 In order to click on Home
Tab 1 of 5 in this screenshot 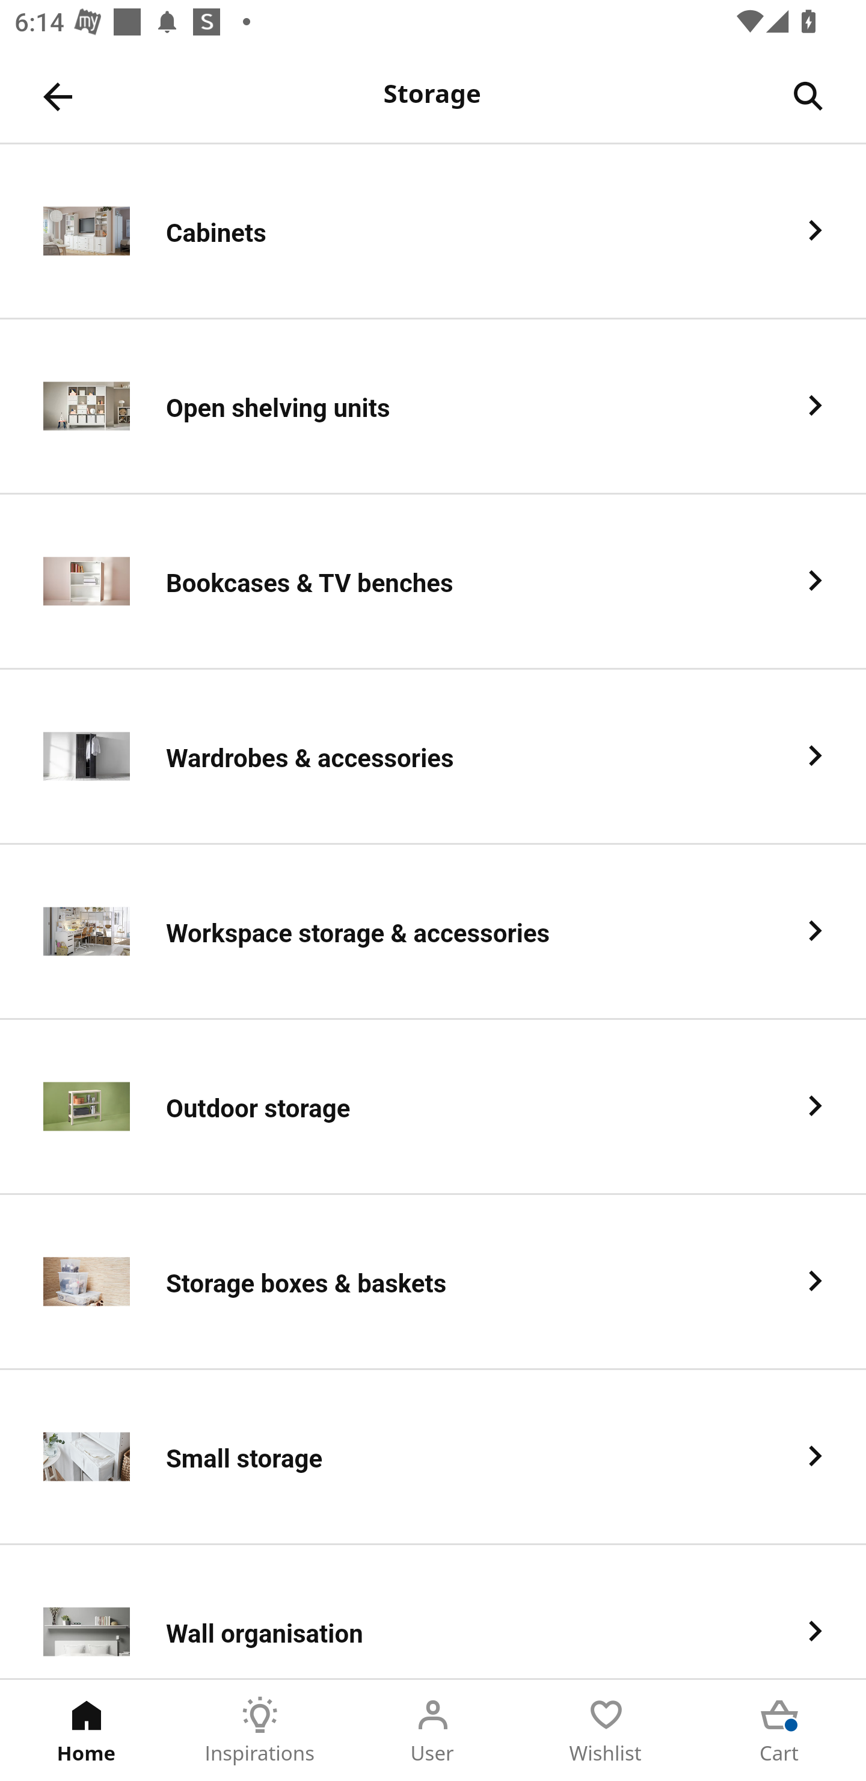, I will do `click(87, 1730)`.